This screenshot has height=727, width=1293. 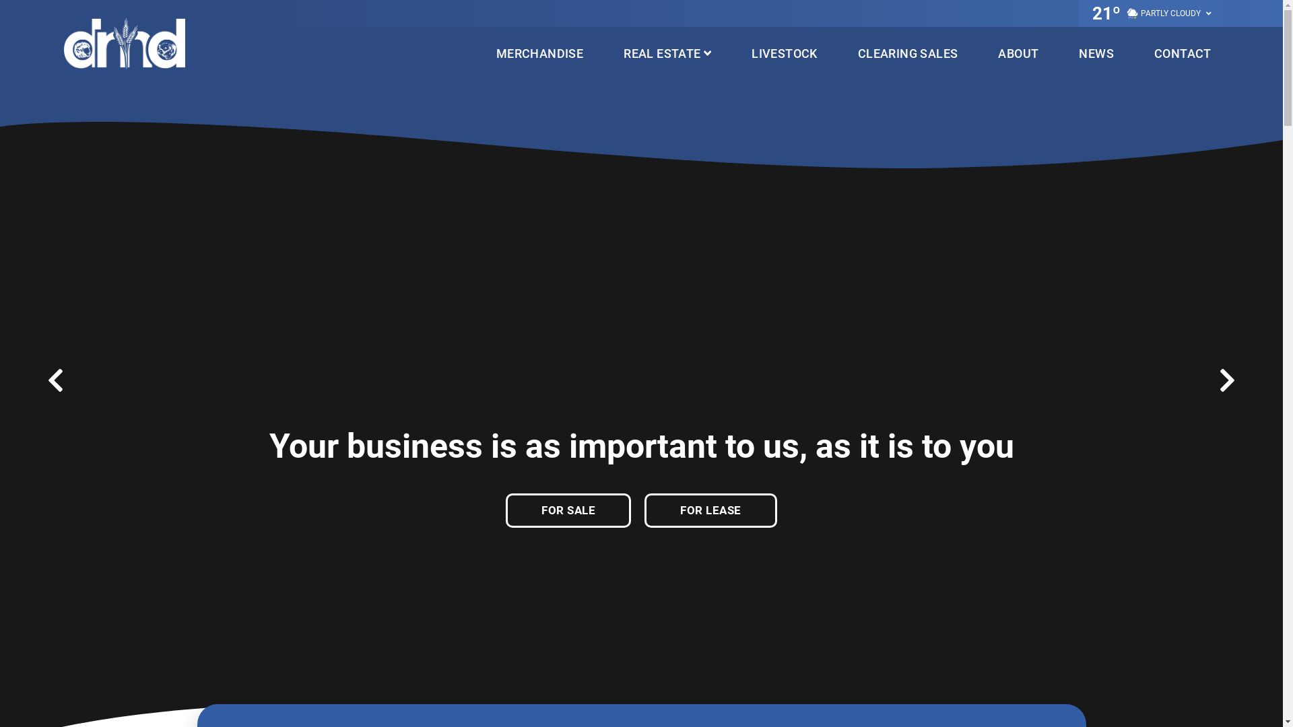 I want to click on CLEARING SALES, so click(x=908, y=54).